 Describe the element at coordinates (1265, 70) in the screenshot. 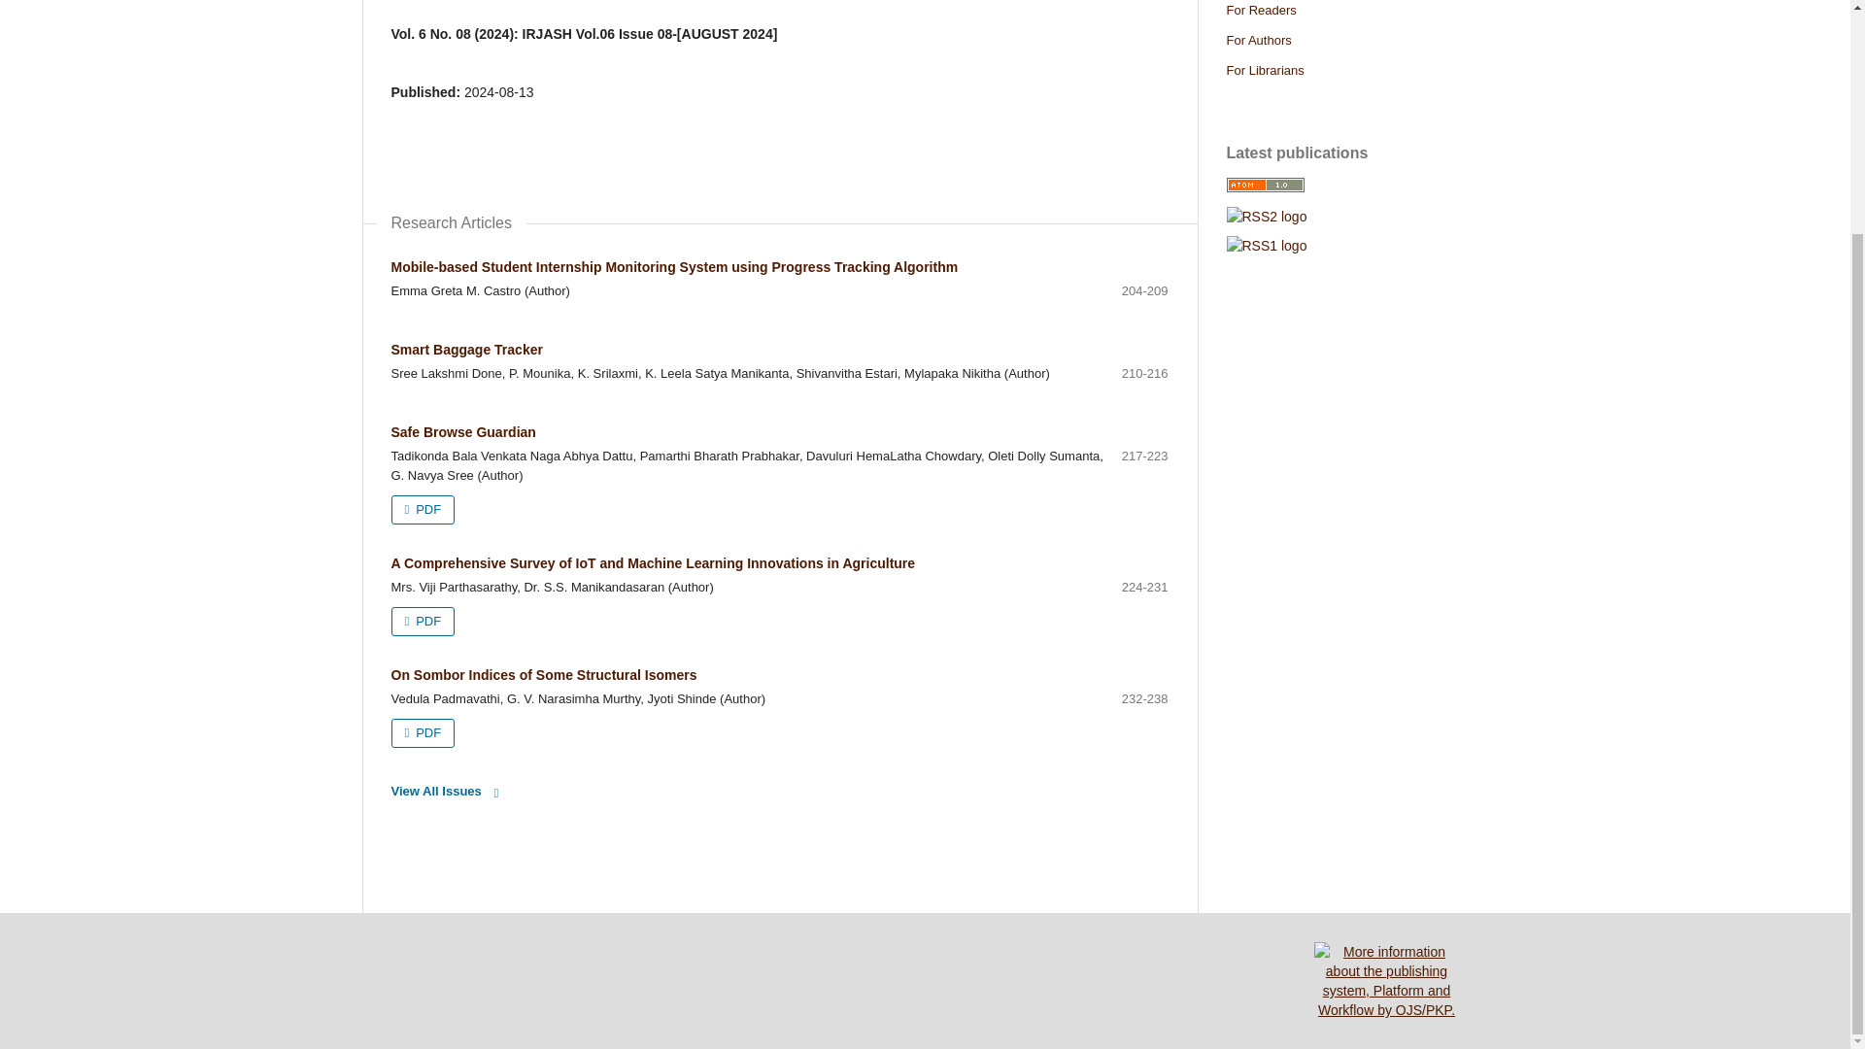

I see `For Librarians` at that location.